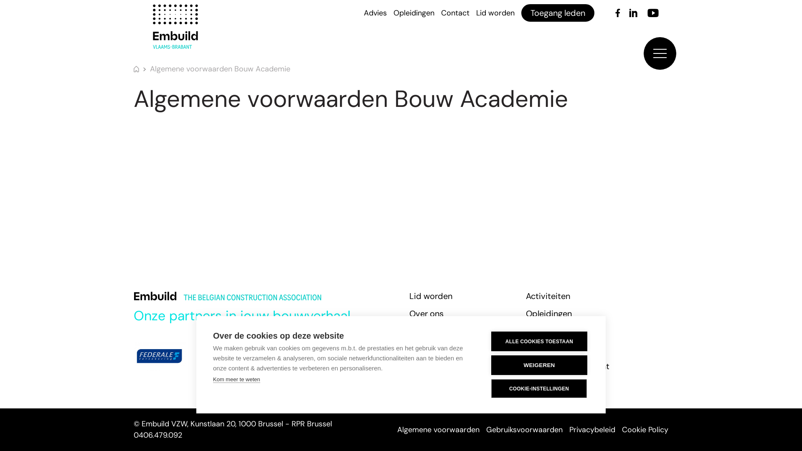 This screenshot has height=451, width=802. I want to click on Algemene voorwaarden, so click(439, 429).